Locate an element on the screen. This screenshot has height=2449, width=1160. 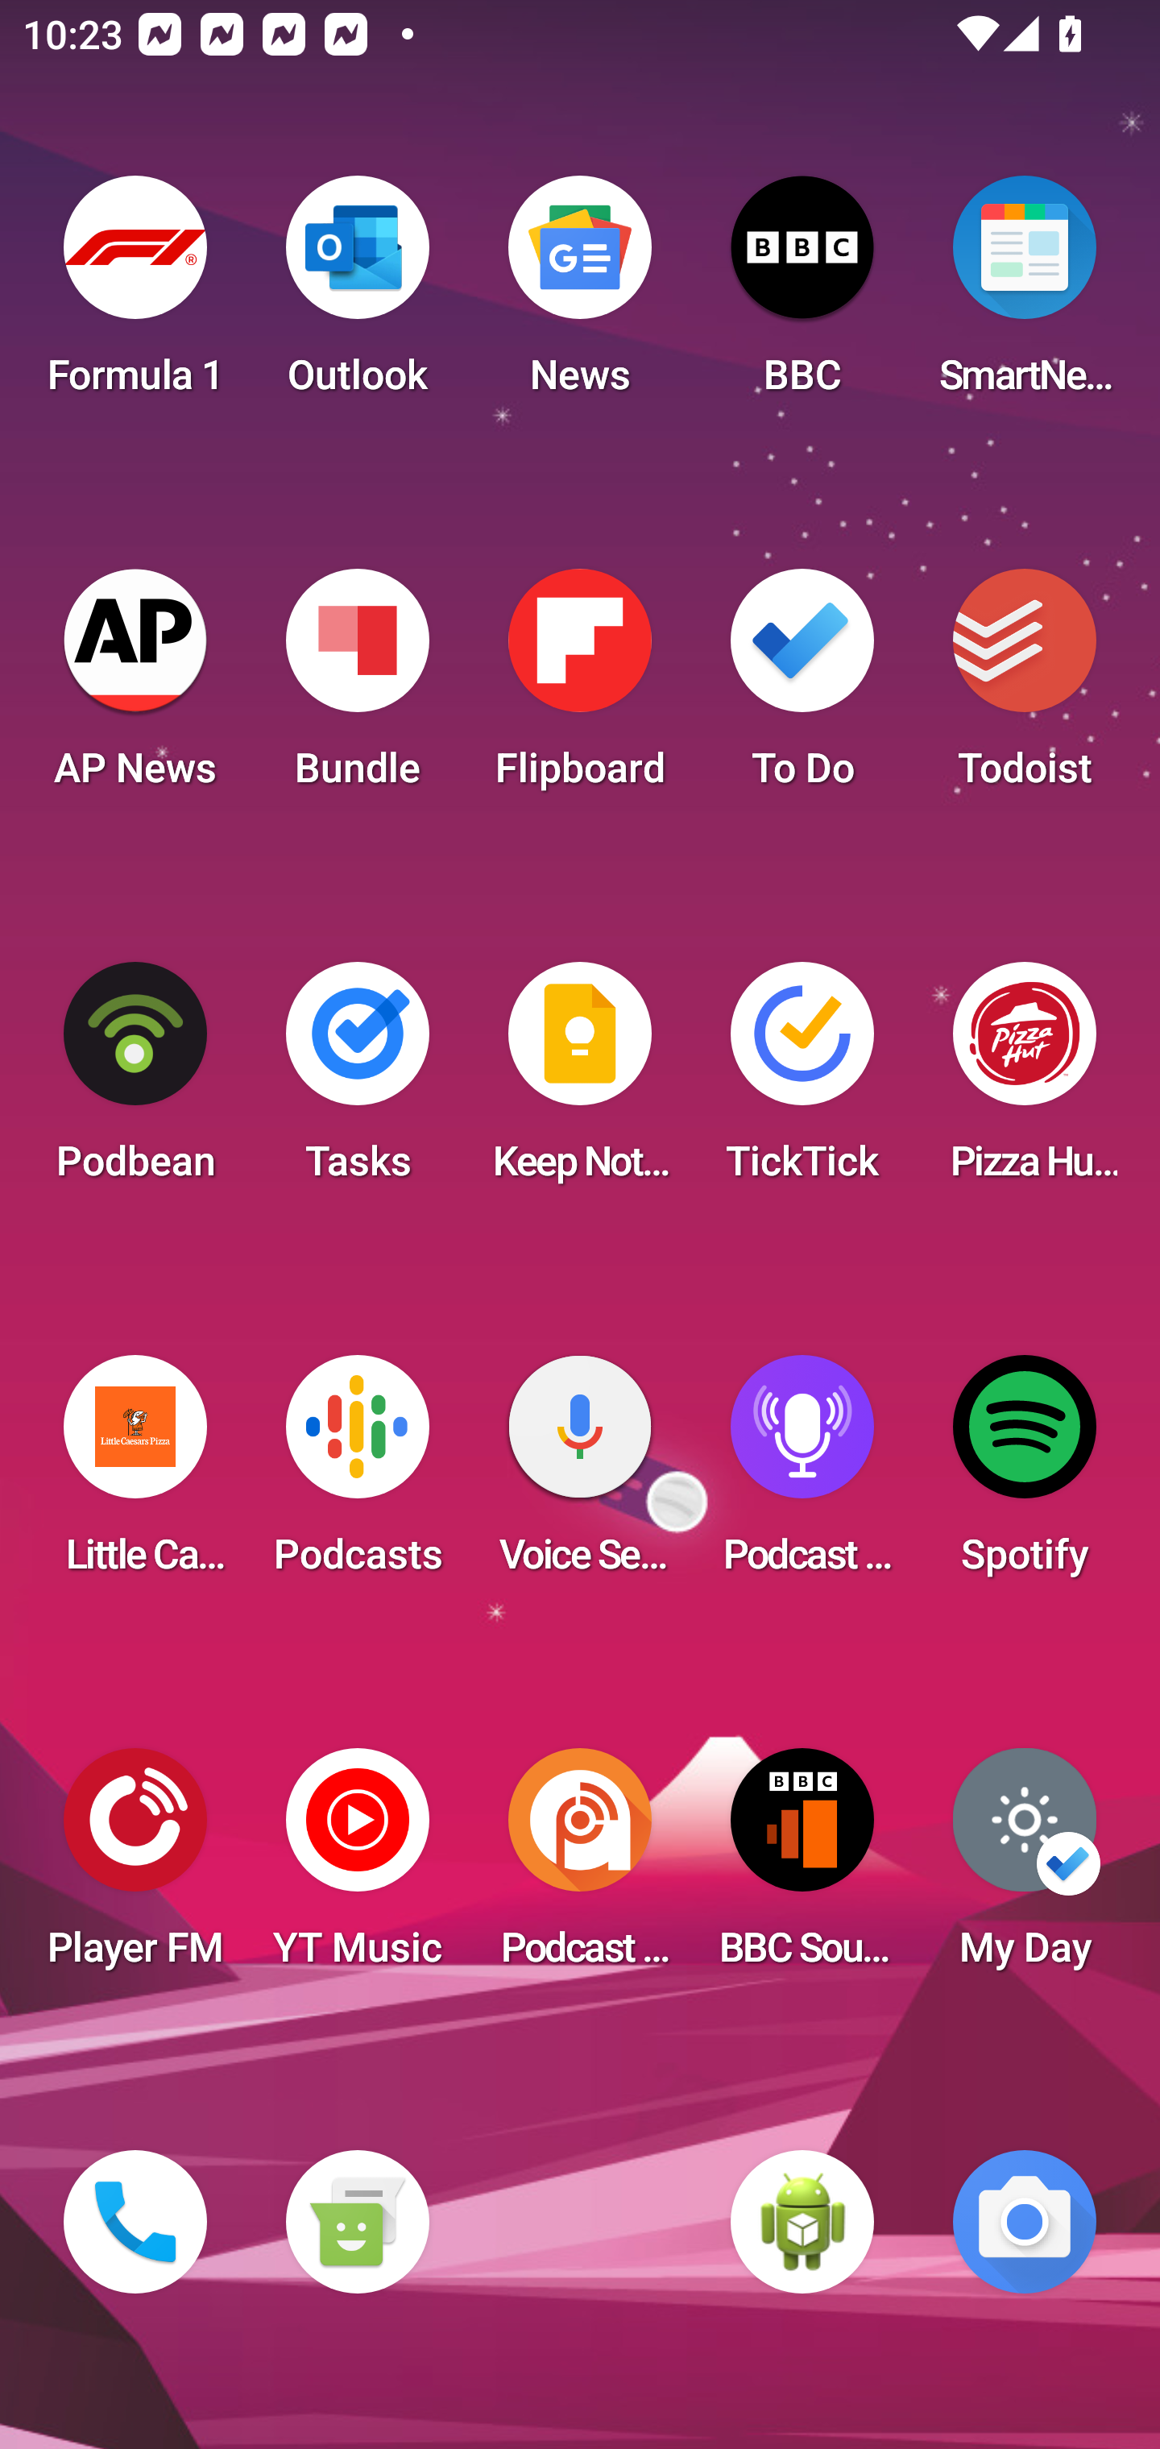
Todoist is located at coordinates (1025, 688).